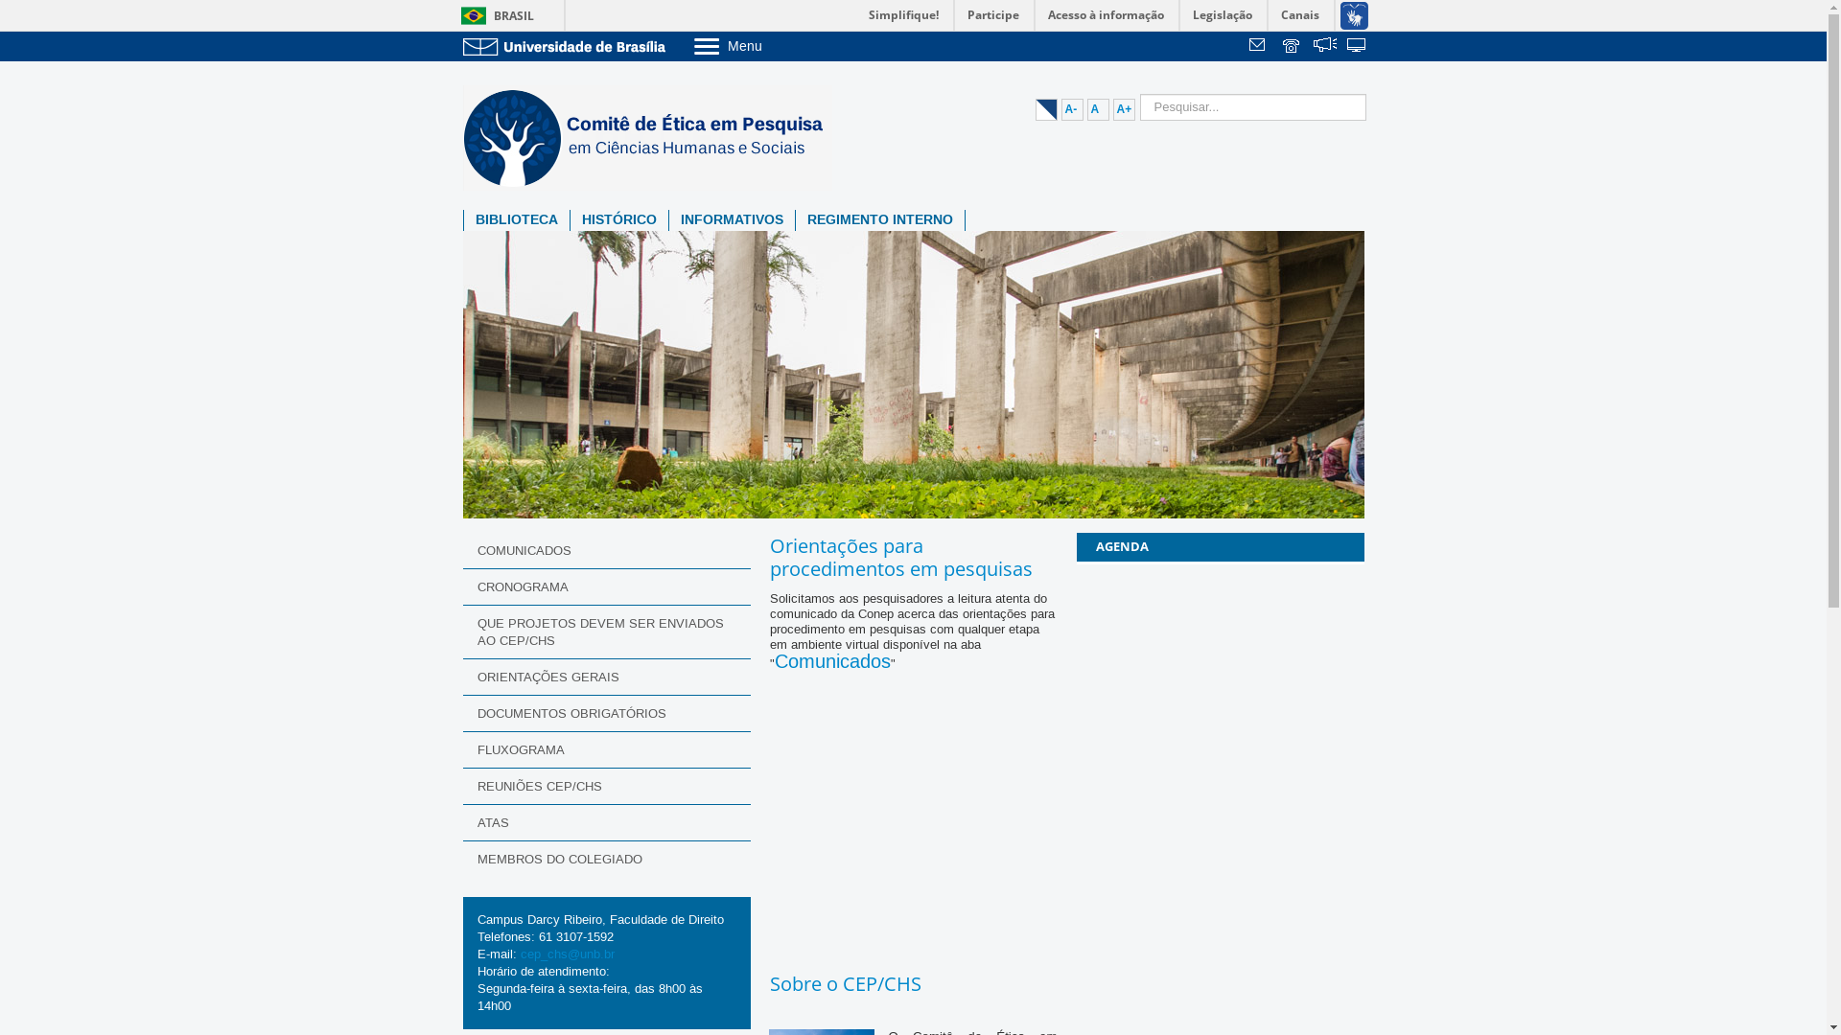  I want to click on cep_chs@unb.br, so click(567, 954).